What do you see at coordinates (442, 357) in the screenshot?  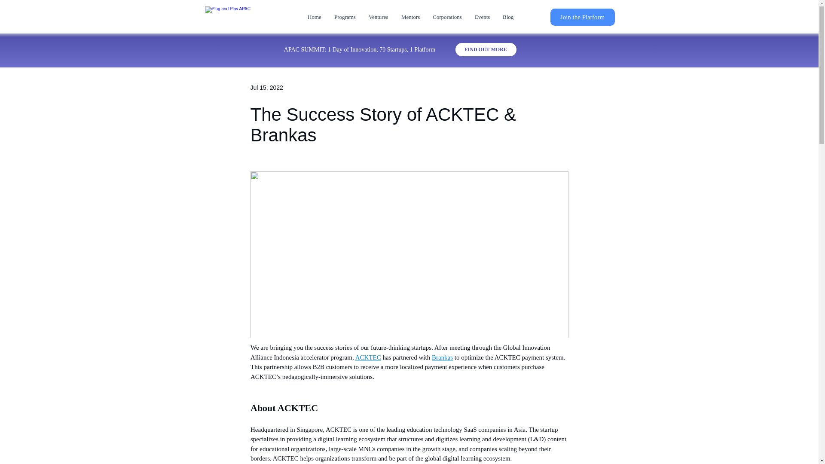 I see `Brankas` at bounding box center [442, 357].